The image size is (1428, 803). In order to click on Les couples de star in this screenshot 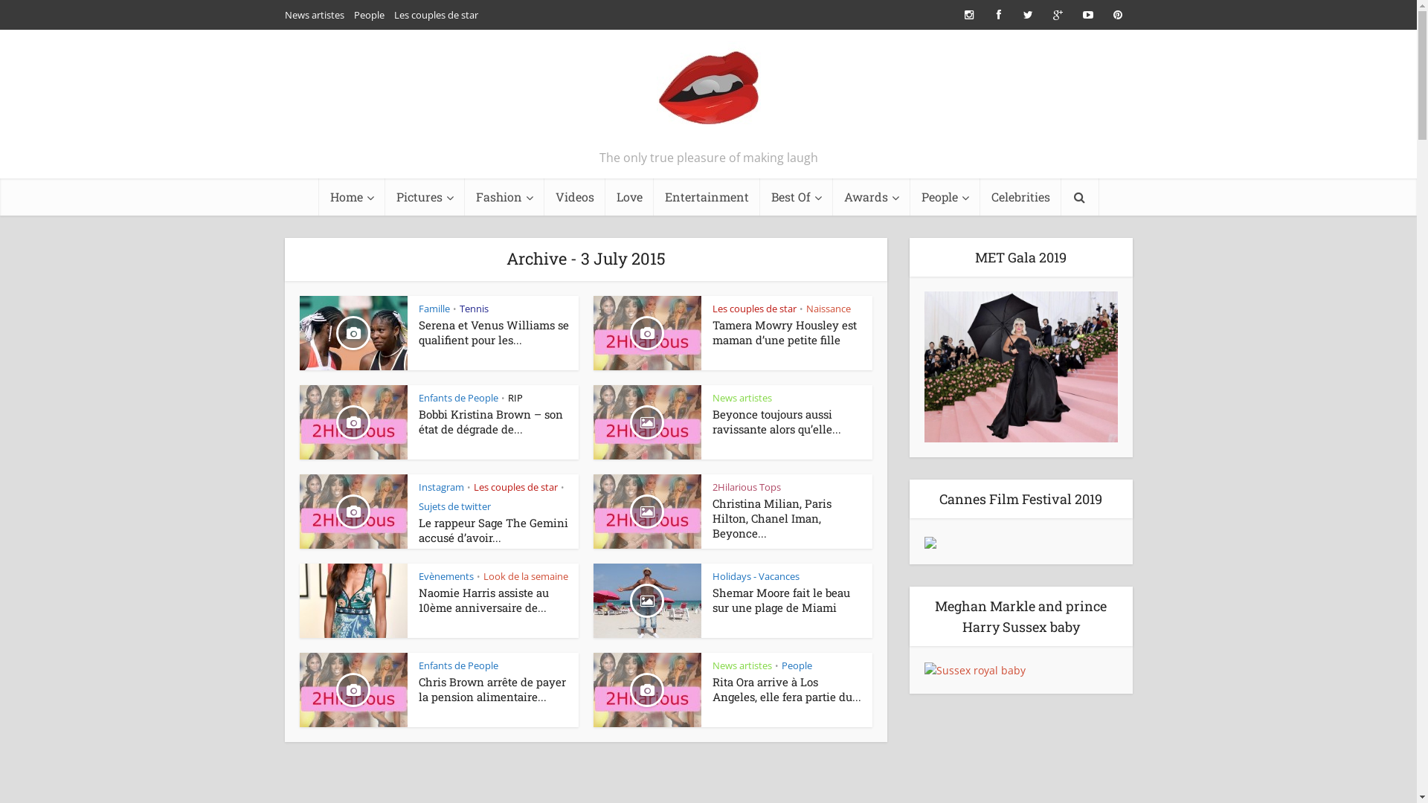, I will do `click(515, 487)`.